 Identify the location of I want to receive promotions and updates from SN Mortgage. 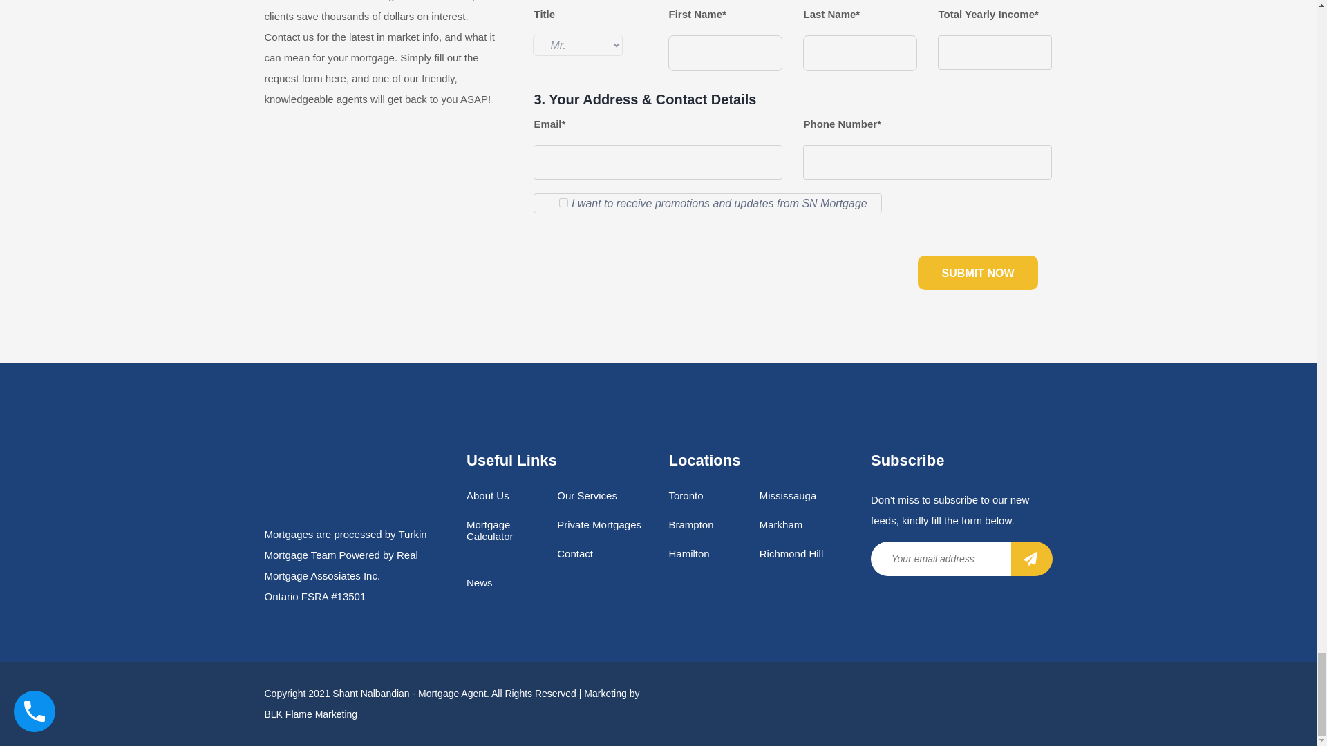
(563, 203).